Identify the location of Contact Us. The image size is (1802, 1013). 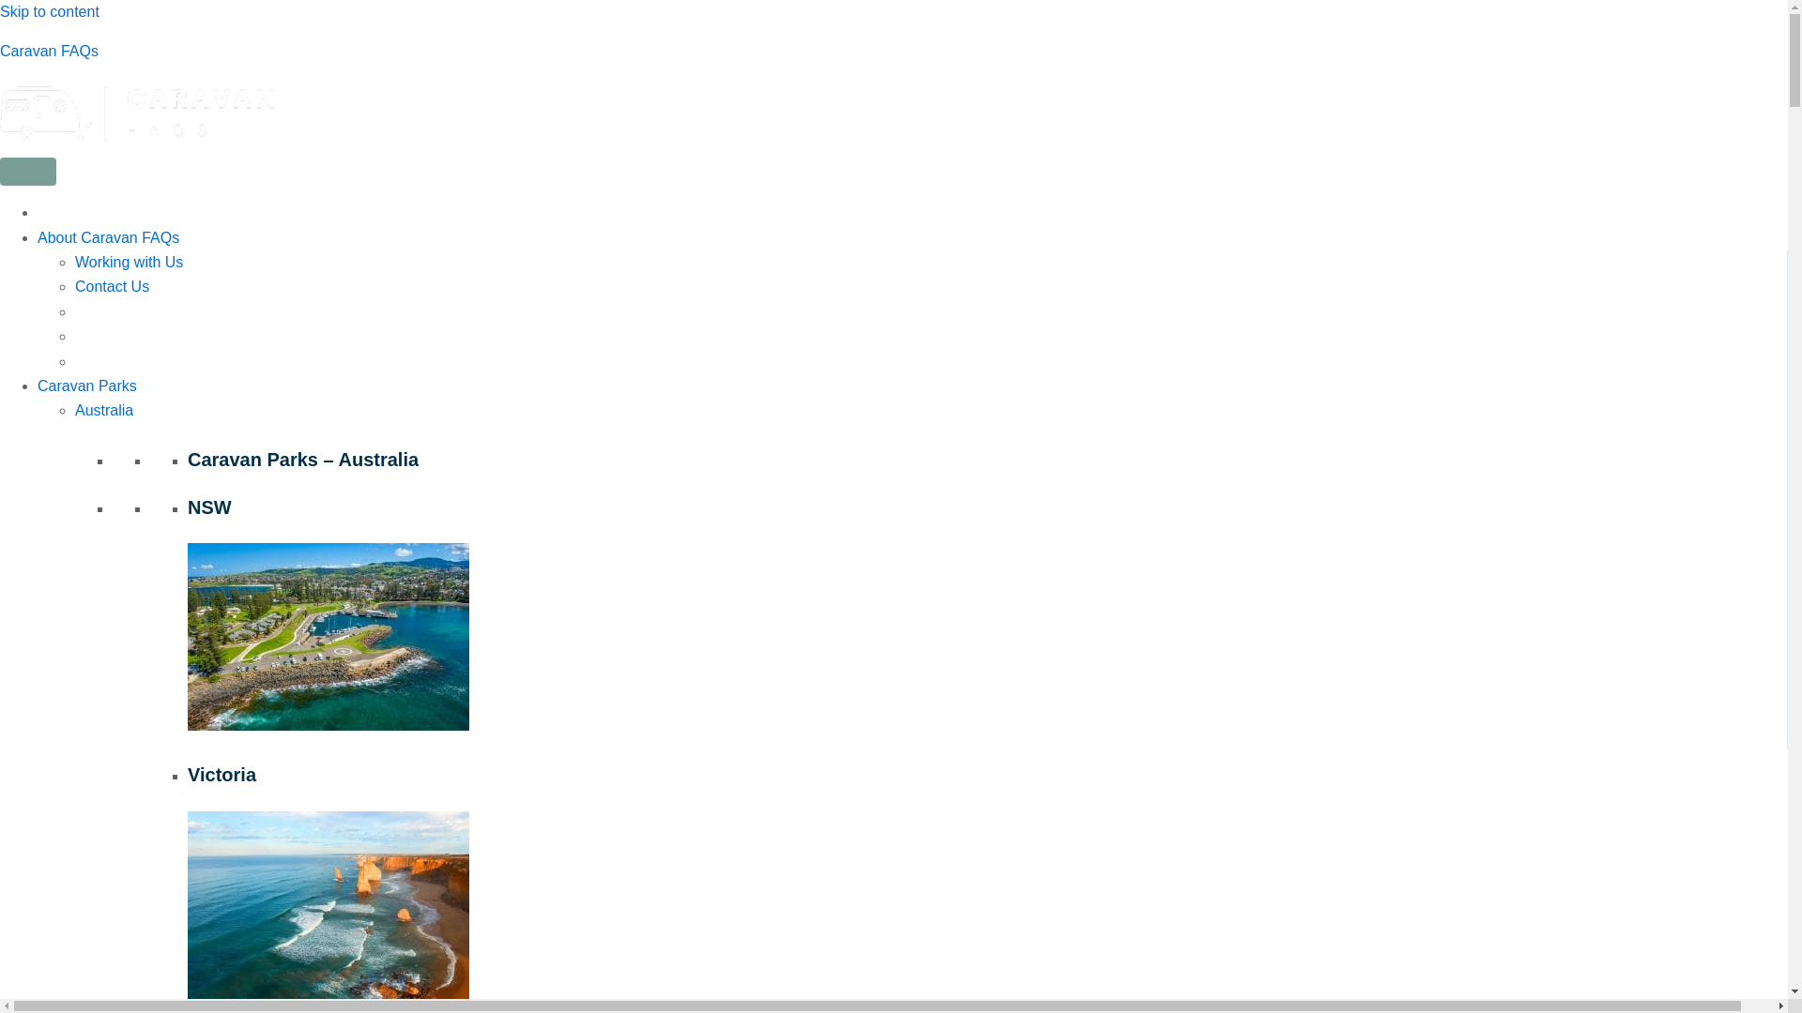
(113, 287).